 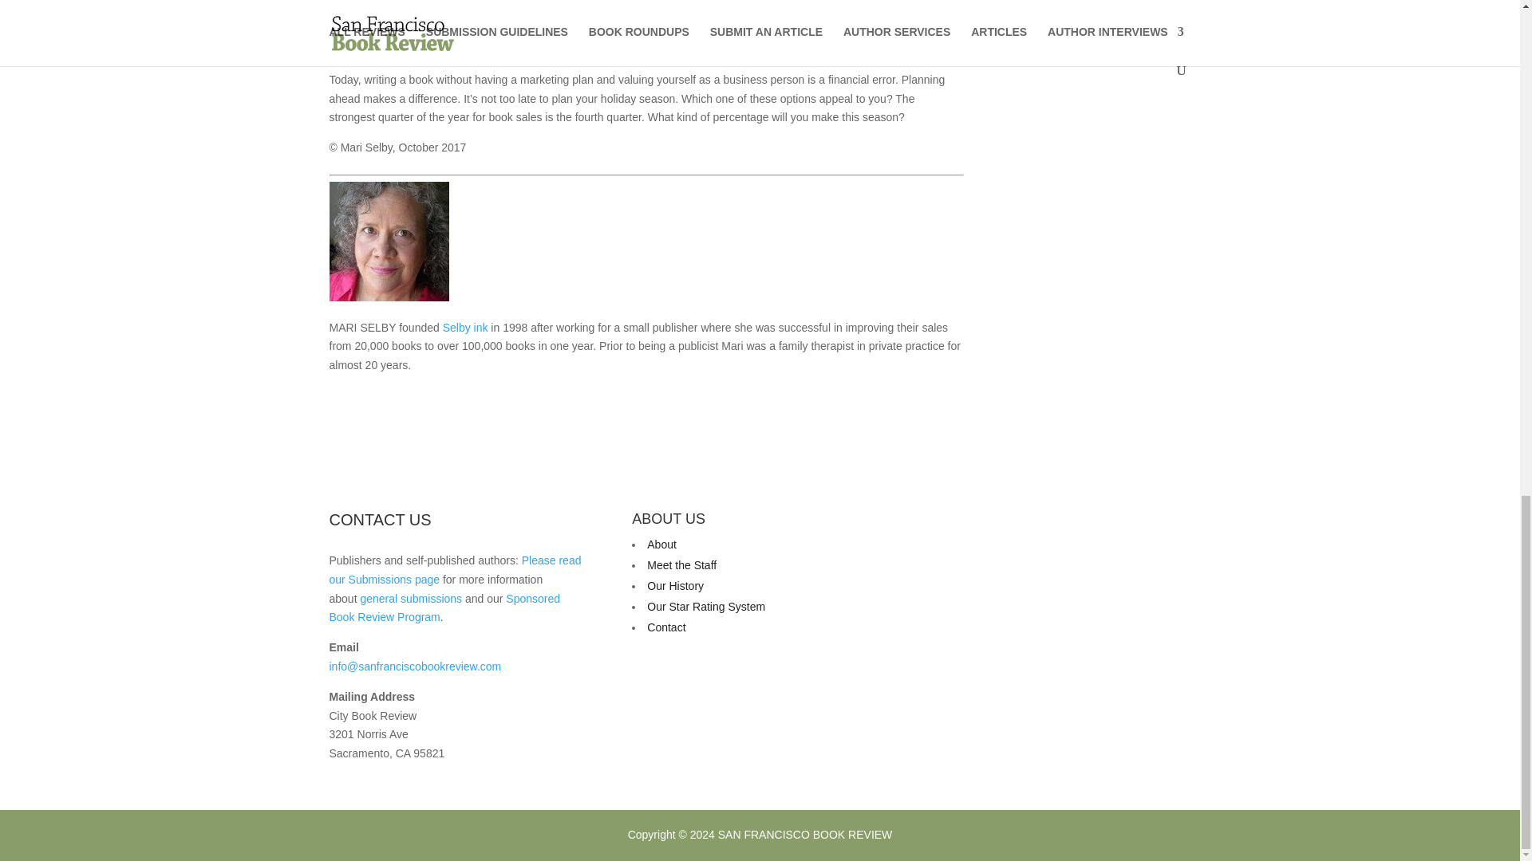 What do you see at coordinates (665, 627) in the screenshot?
I see `Contact` at bounding box center [665, 627].